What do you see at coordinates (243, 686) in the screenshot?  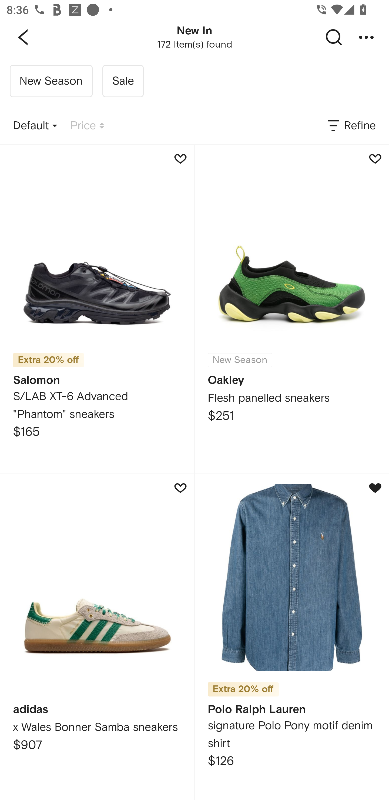 I see `Extra 20% off` at bounding box center [243, 686].